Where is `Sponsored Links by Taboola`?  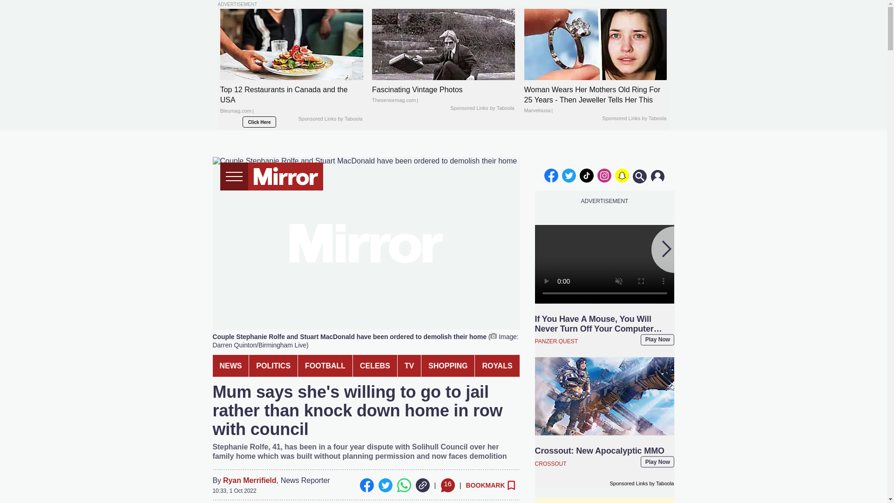 Sponsored Links by Taboola is located at coordinates (482, 108).